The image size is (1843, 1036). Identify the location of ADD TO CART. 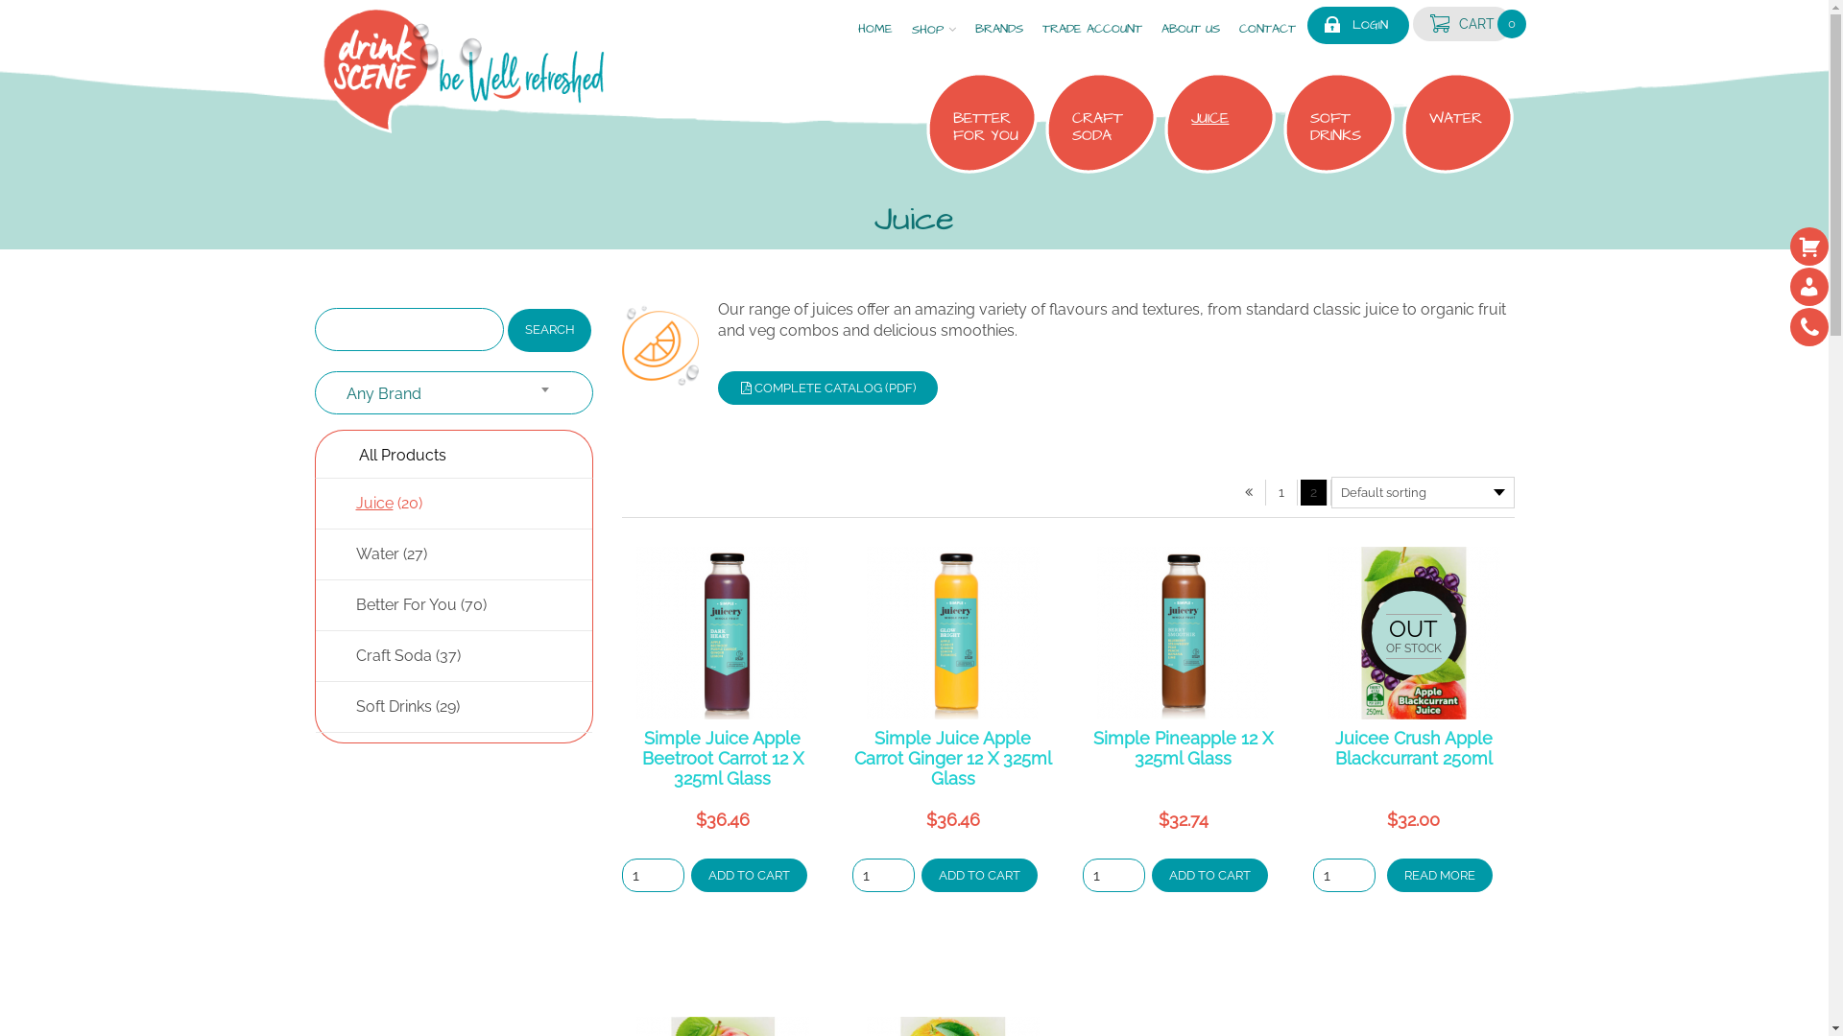
(979, 875).